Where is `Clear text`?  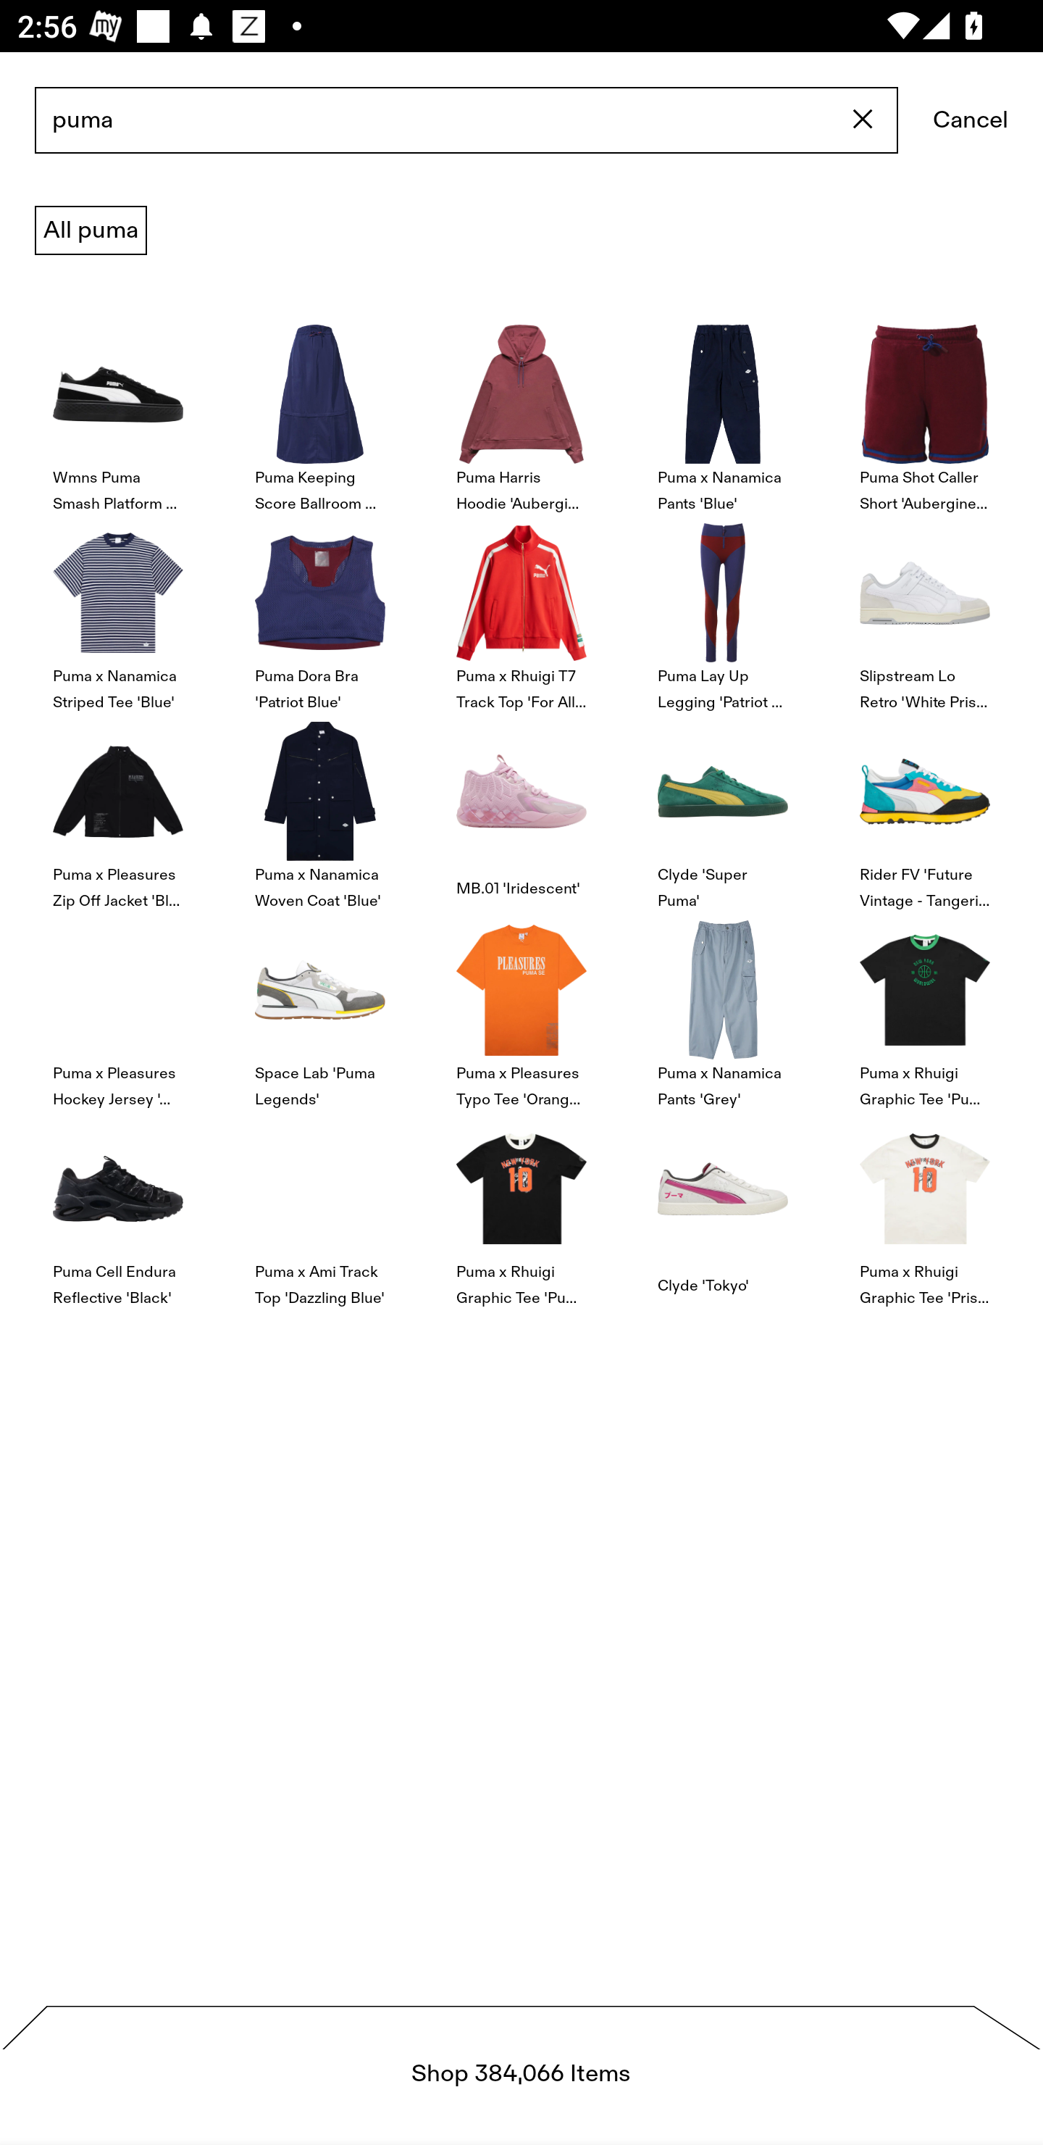
Clear text is located at coordinates (863, 120).